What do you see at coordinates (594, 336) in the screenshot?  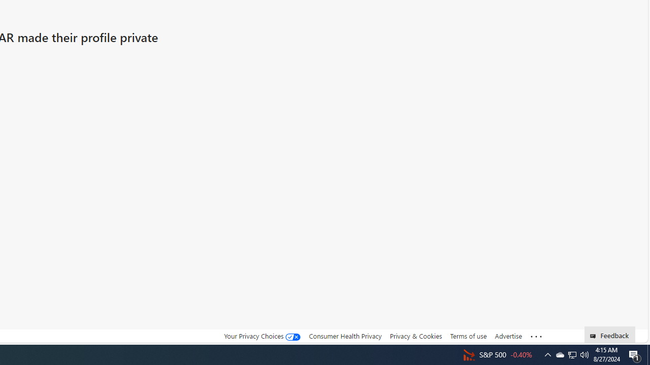 I see `Class: feedback_link_icon-DS-EntryPoint1-1` at bounding box center [594, 336].